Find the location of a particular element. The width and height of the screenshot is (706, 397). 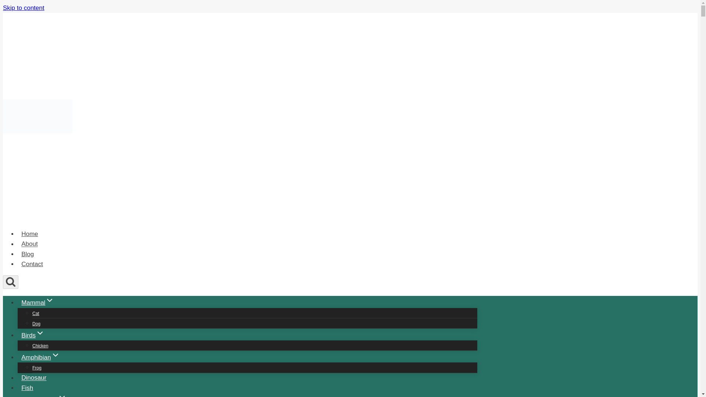

AmphibianExpand is located at coordinates (40, 357).